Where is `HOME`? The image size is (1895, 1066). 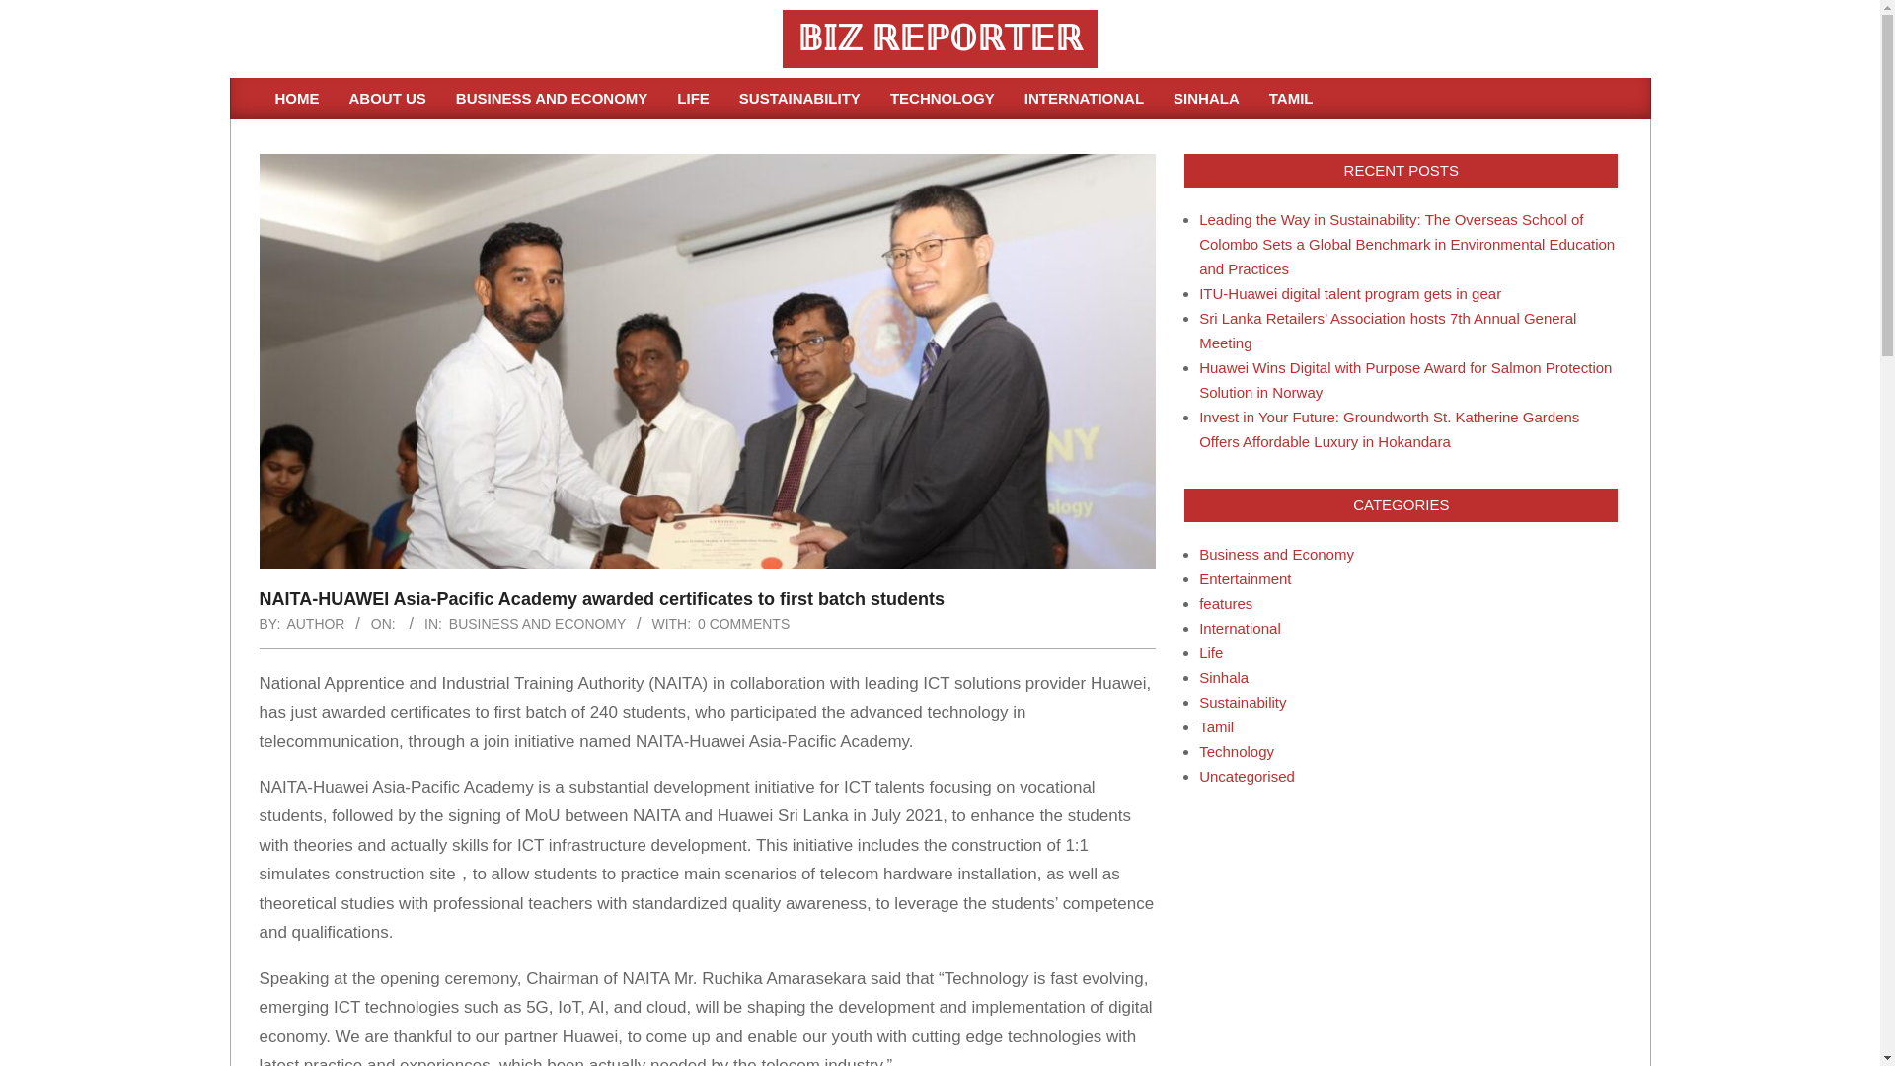
HOME is located at coordinates (298, 98).